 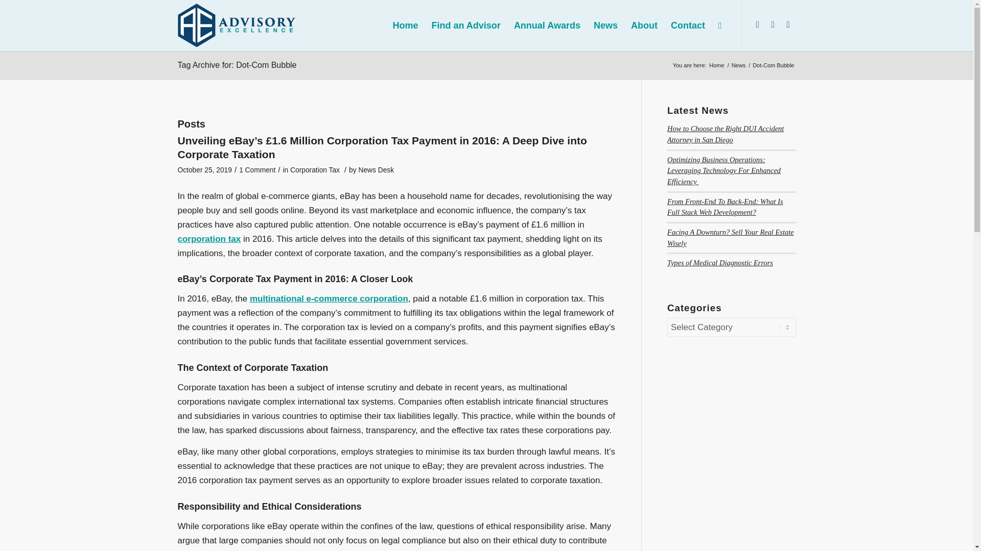 What do you see at coordinates (376, 170) in the screenshot?
I see `Posts by News Desk` at bounding box center [376, 170].